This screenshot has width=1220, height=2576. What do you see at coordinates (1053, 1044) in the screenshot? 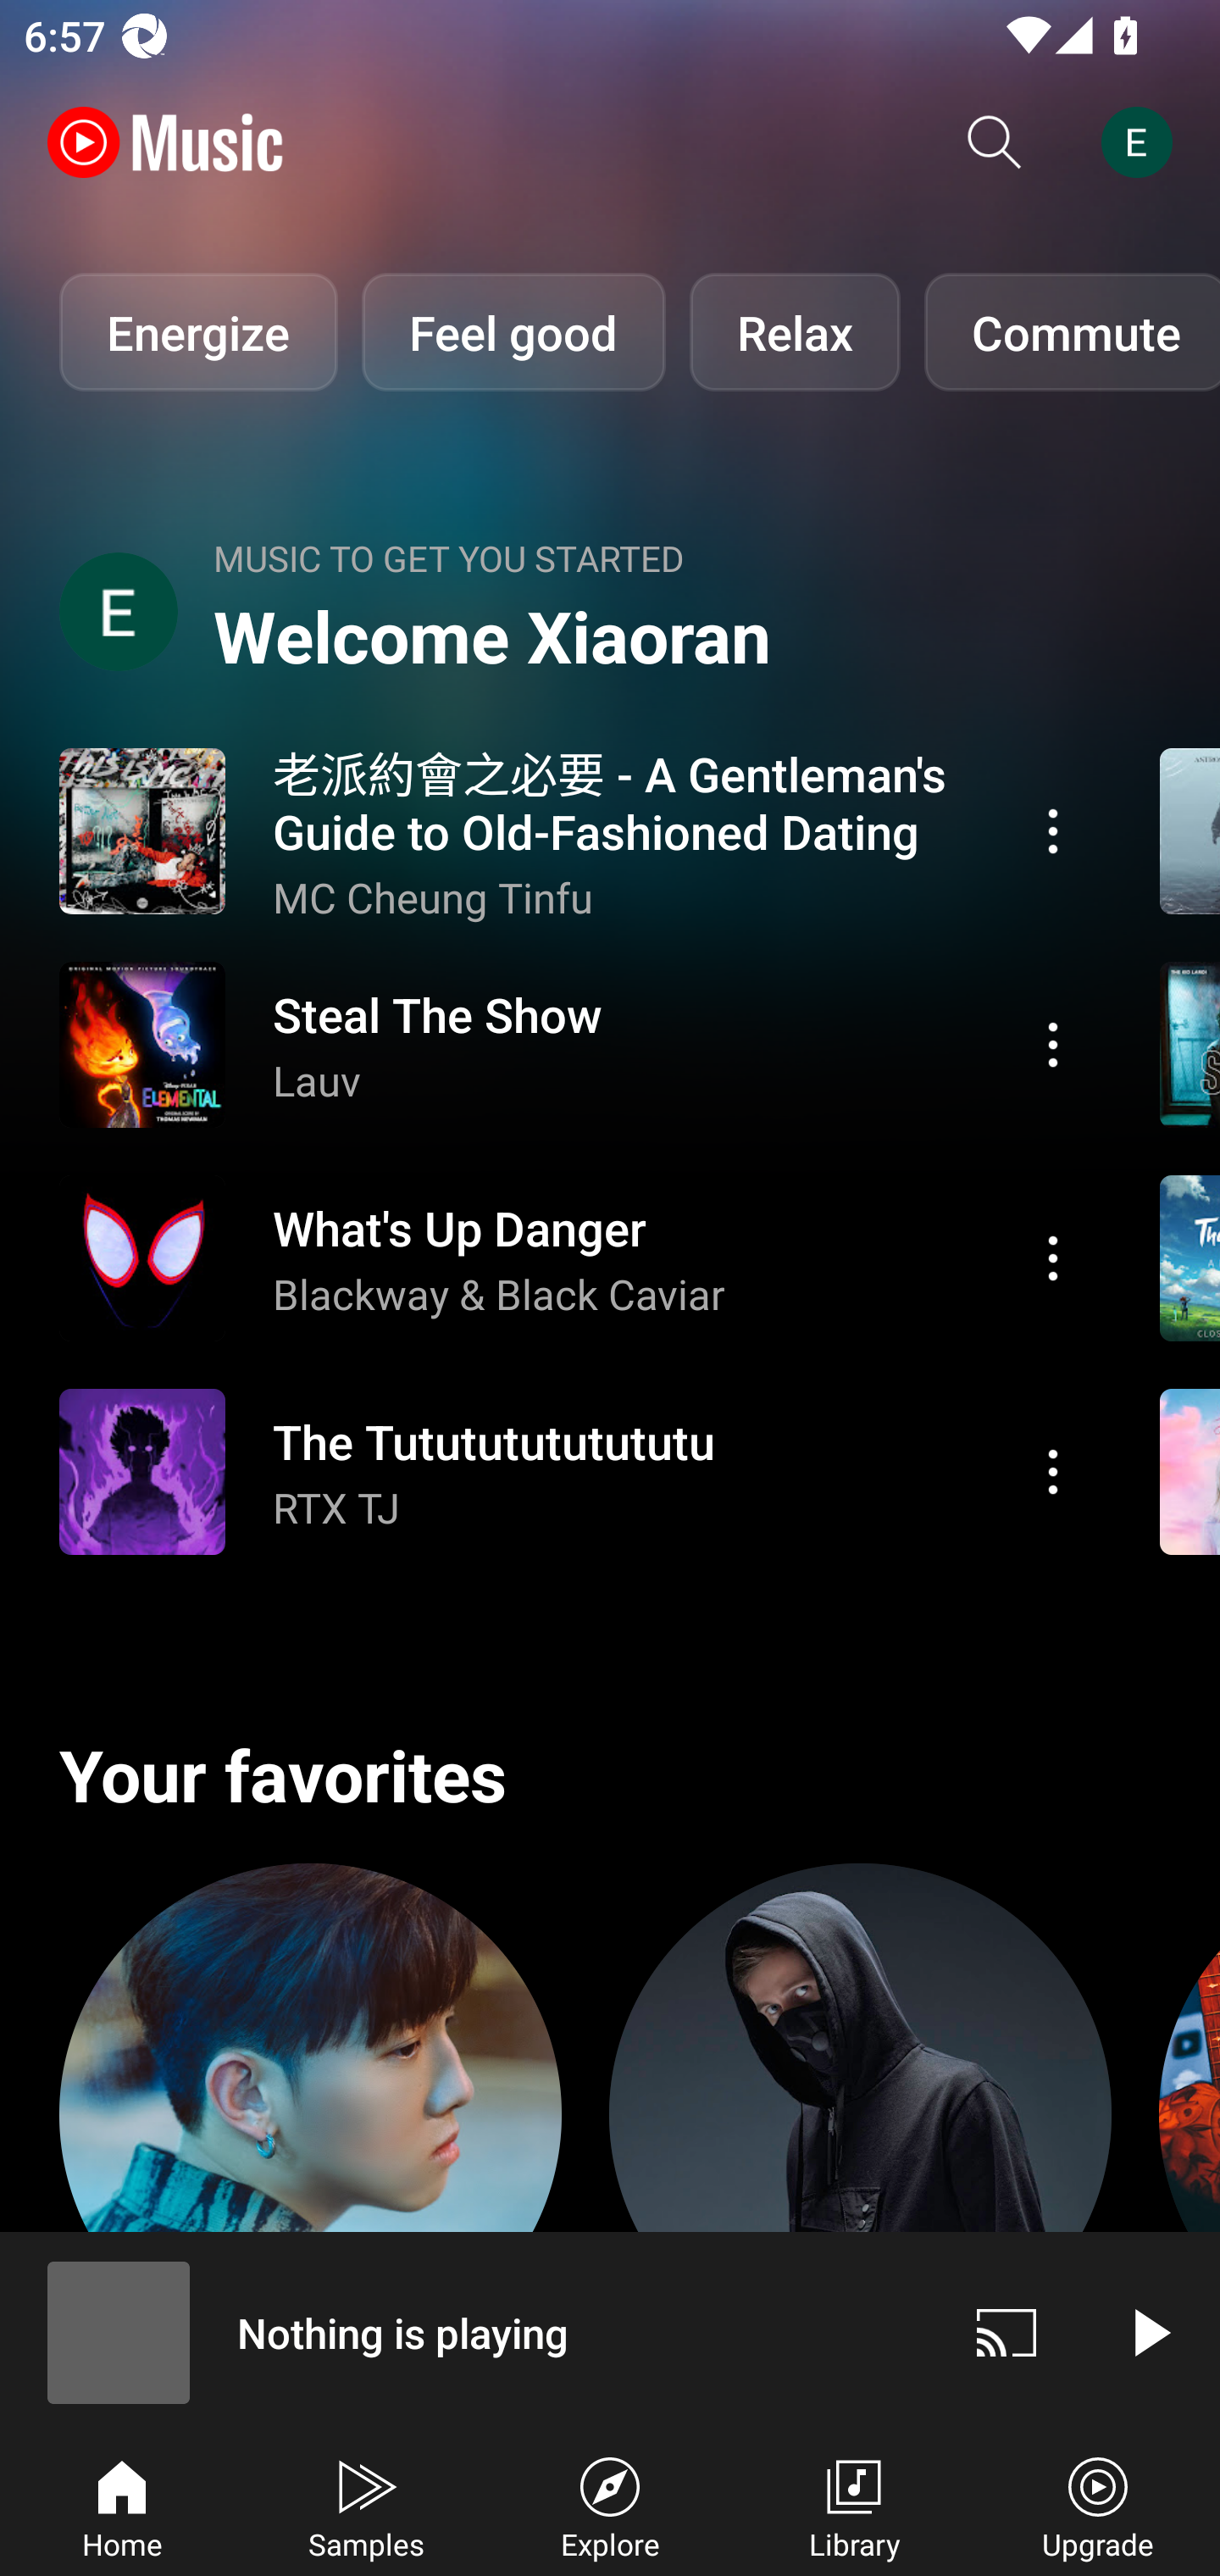
I see `Action menu` at bounding box center [1053, 1044].